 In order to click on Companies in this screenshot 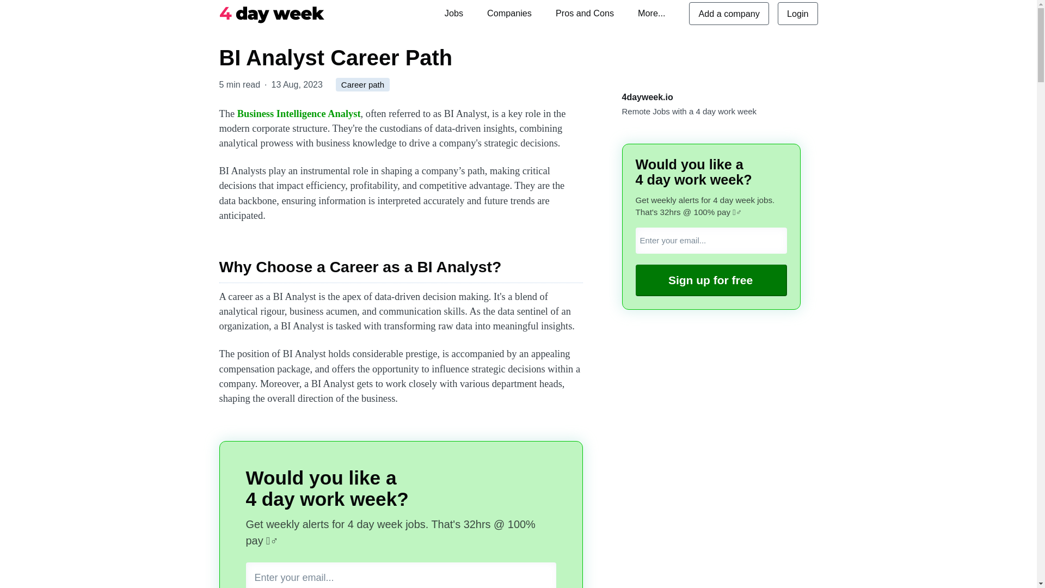, I will do `click(509, 13)`.